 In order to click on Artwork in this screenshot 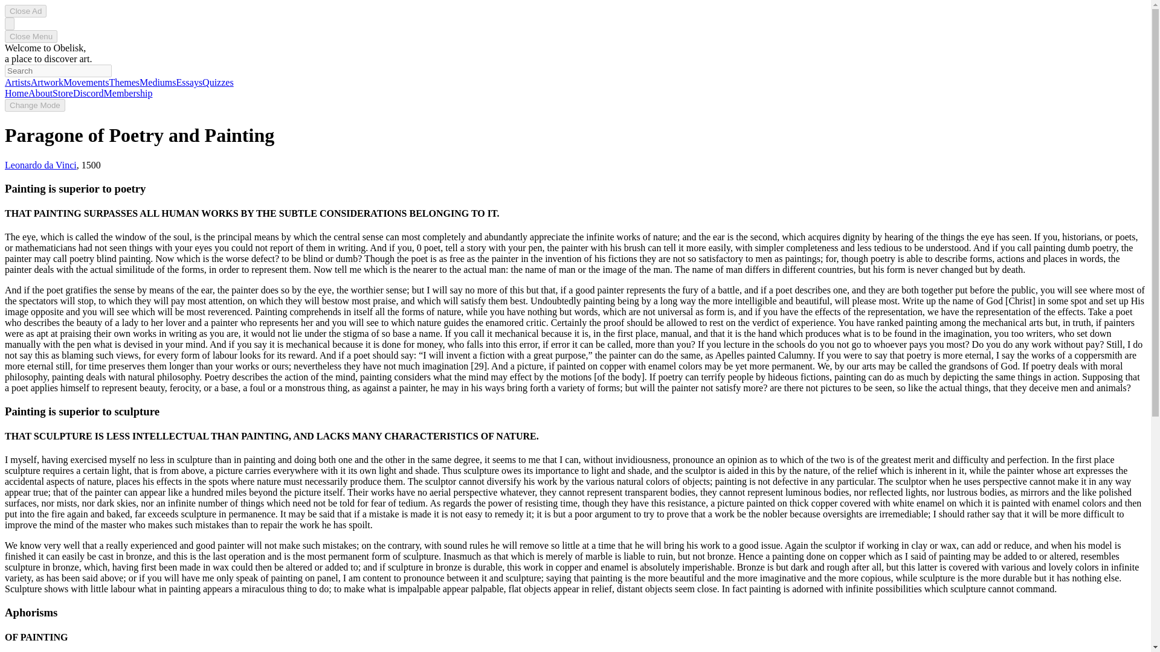, I will do `click(47, 82)`.